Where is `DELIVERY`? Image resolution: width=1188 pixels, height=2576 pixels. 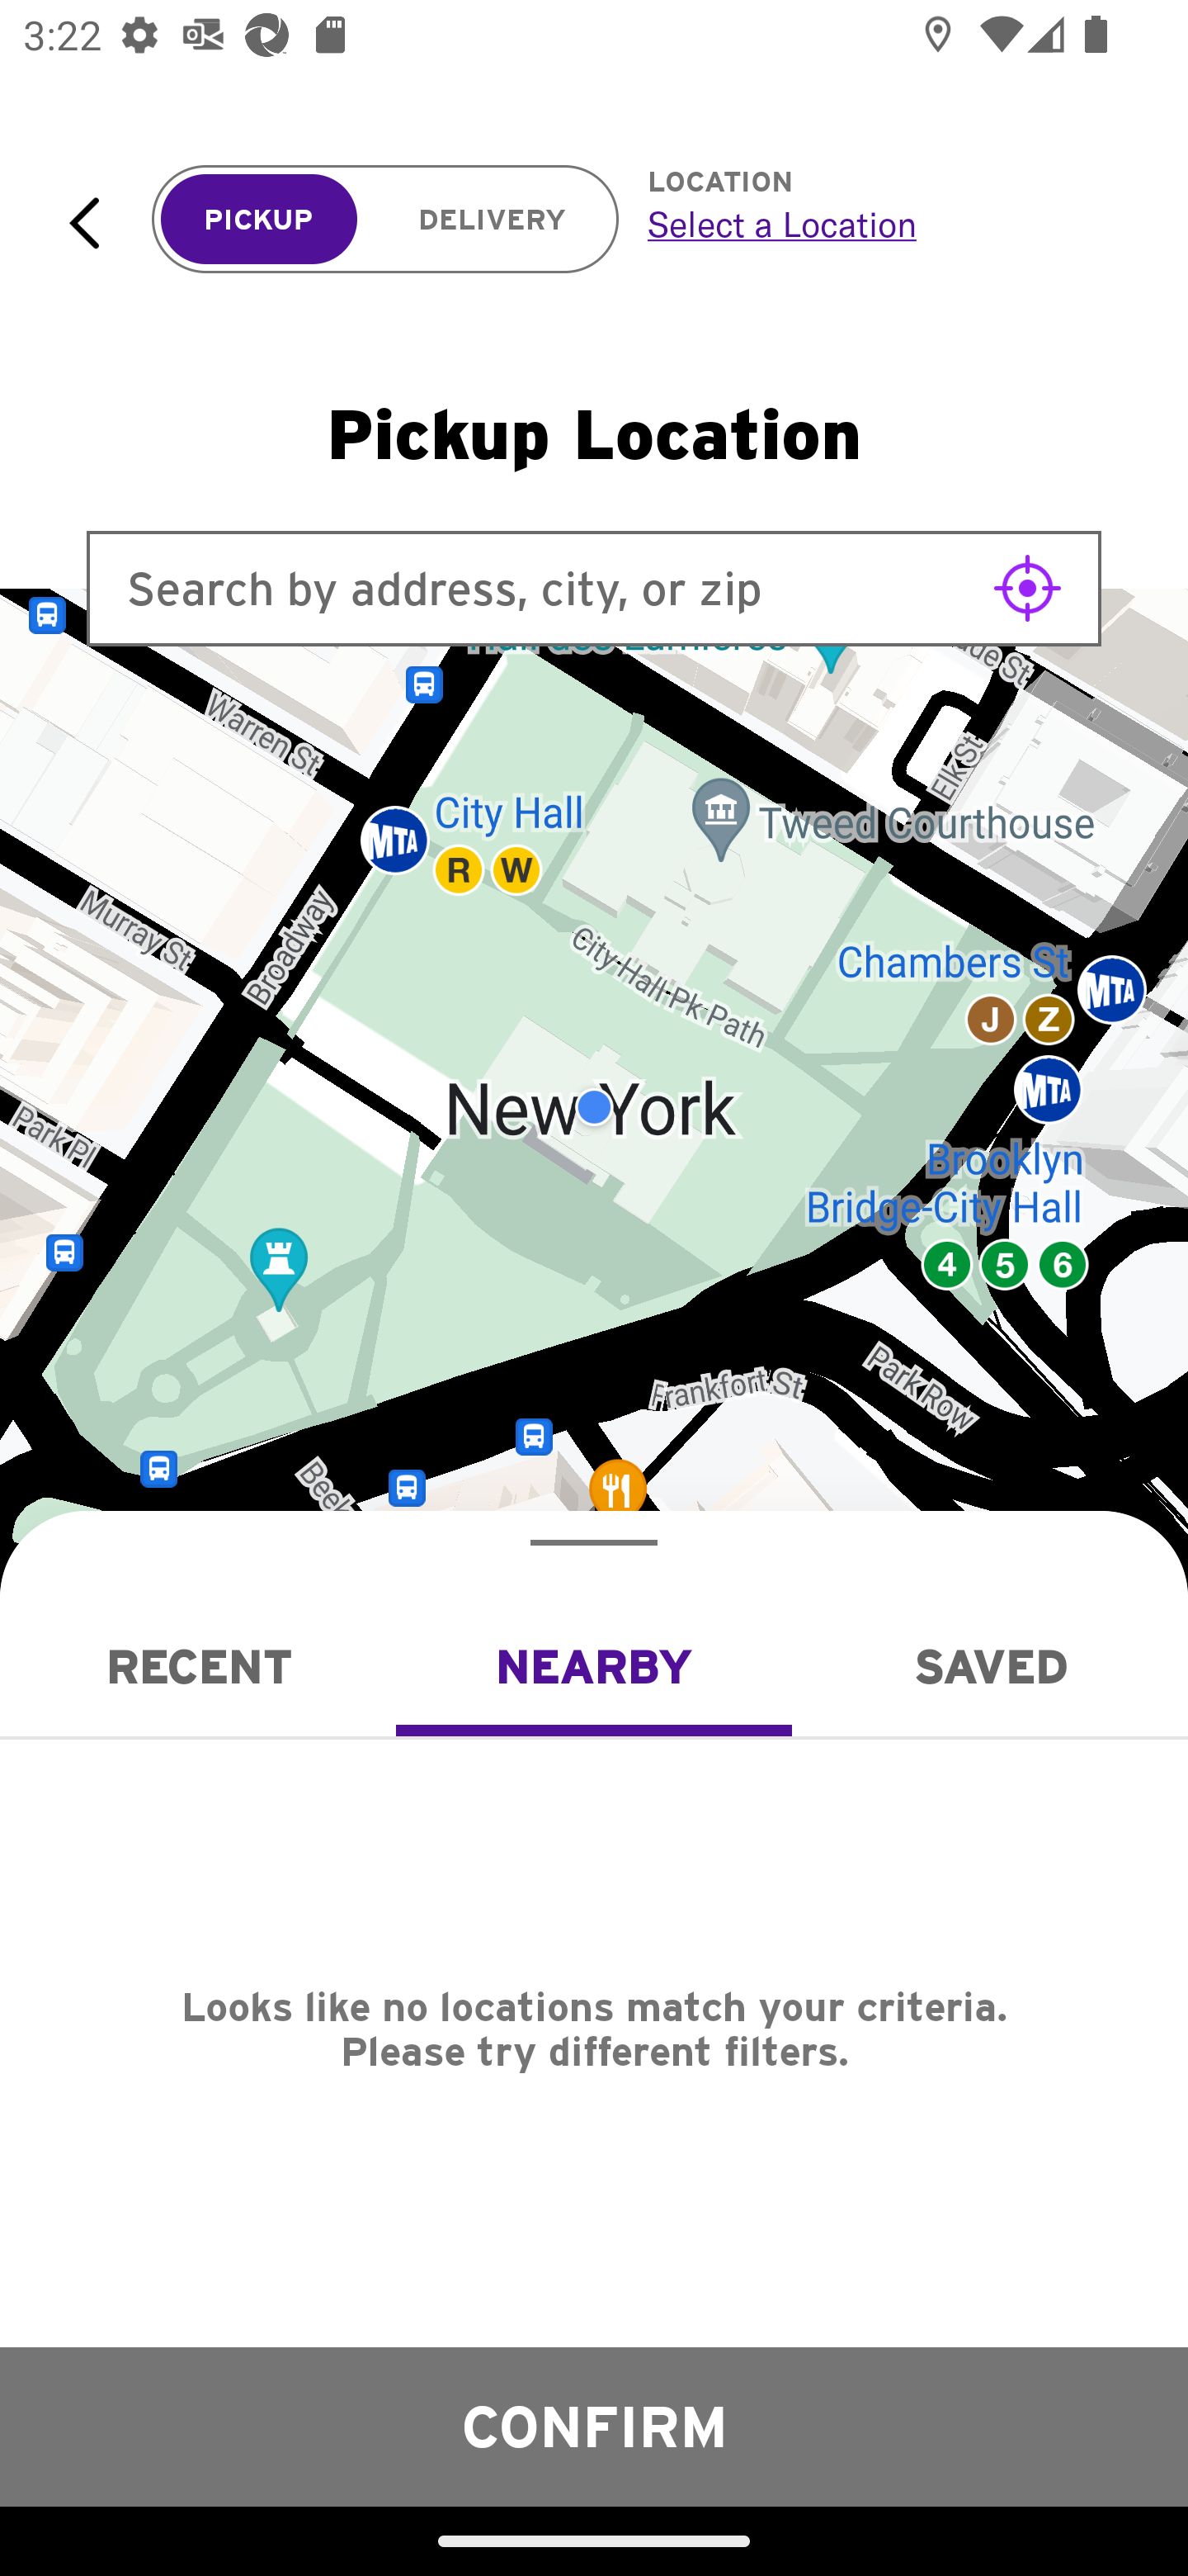 DELIVERY is located at coordinates (492, 220).